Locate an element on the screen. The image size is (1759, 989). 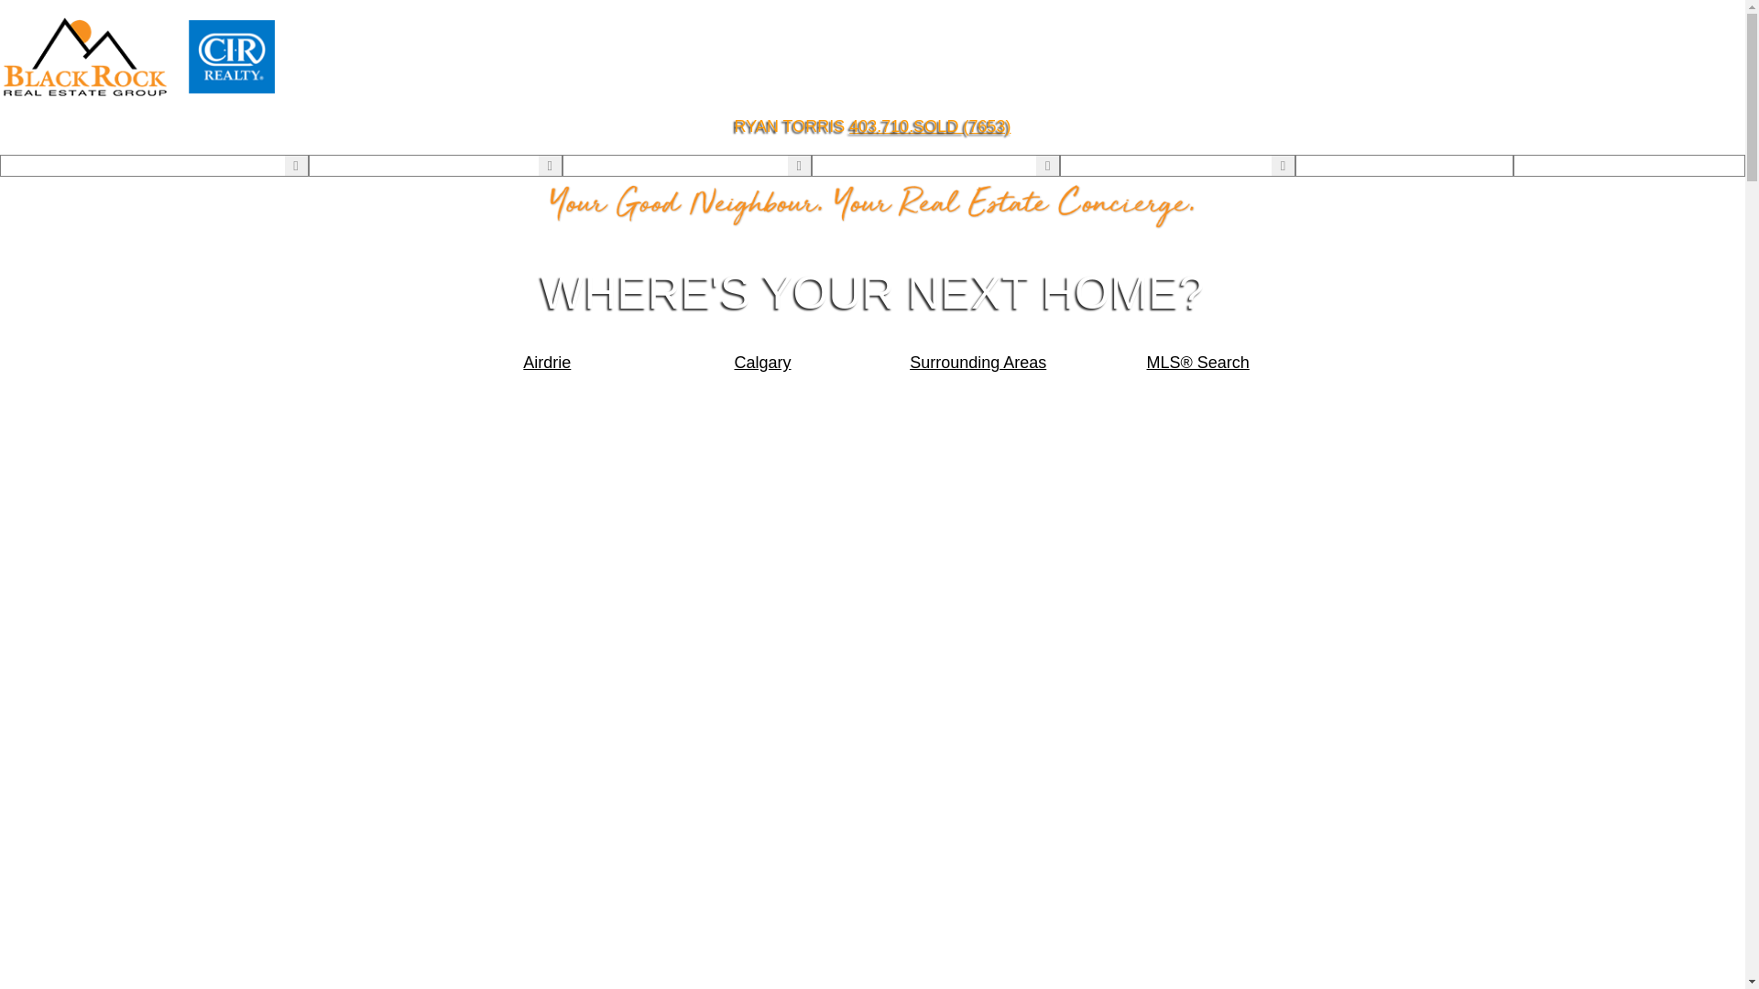
Buying is located at coordinates (590, 166).